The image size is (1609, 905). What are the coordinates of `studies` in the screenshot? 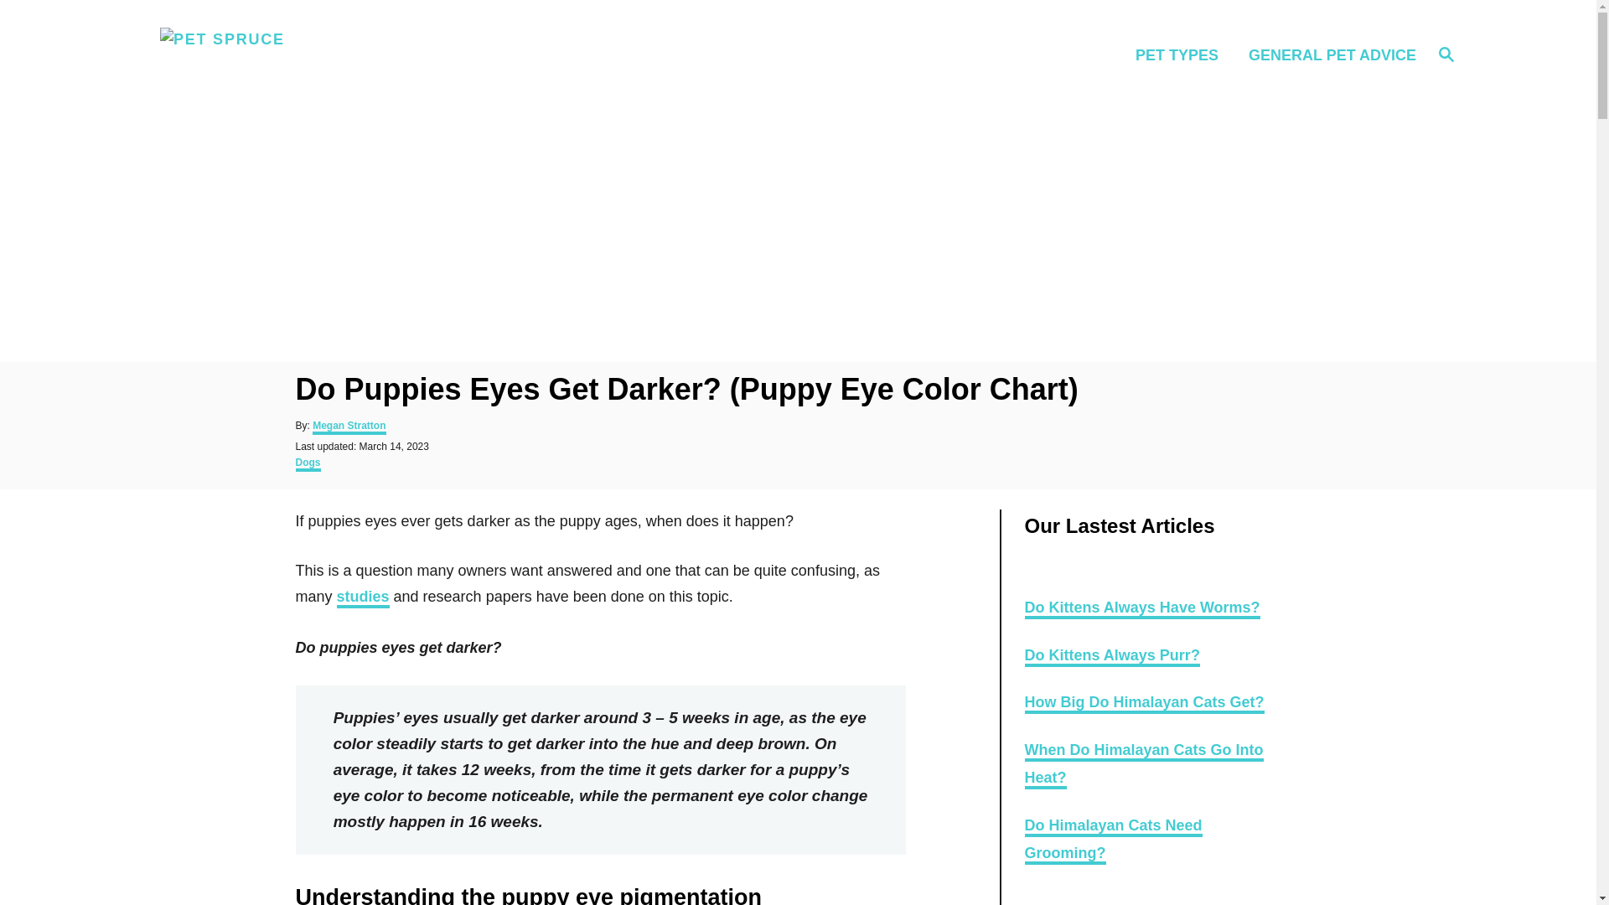 It's located at (1446, 54).